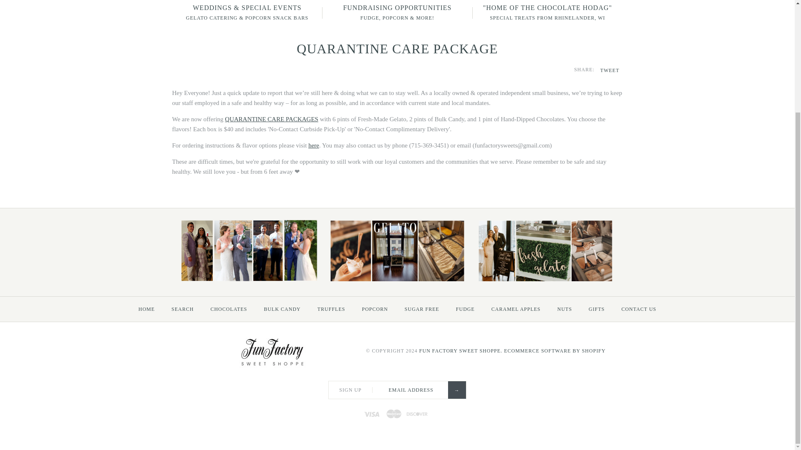 Image resolution: width=801 pixels, height=450 pixels. What do you see at coordinates (182, 309) in the screenshot?
I see `SEARCH` at bounding box center [182, 309].